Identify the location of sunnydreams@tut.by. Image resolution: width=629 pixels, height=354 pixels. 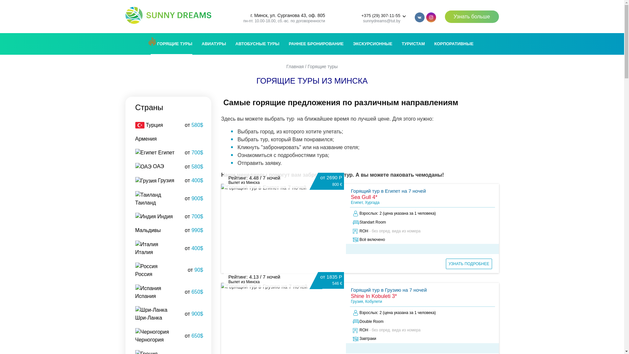
(382, 21).